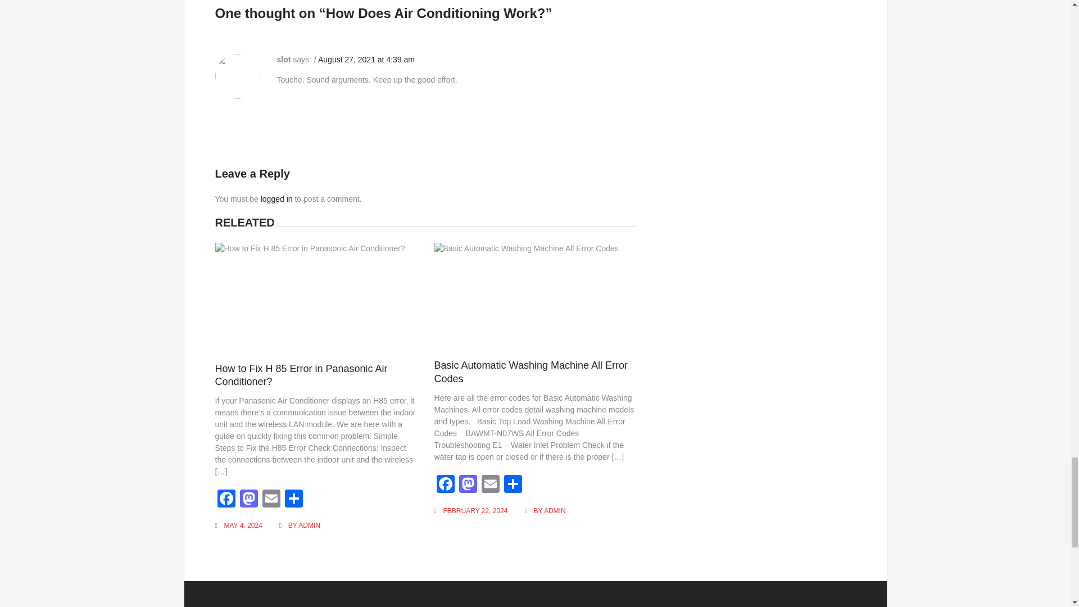 The height and width of the screenshot is (607, 1079). What do you see at coordinates (271, 500) in the screenshot?
I see `Email` at bounding box center [271, 500].